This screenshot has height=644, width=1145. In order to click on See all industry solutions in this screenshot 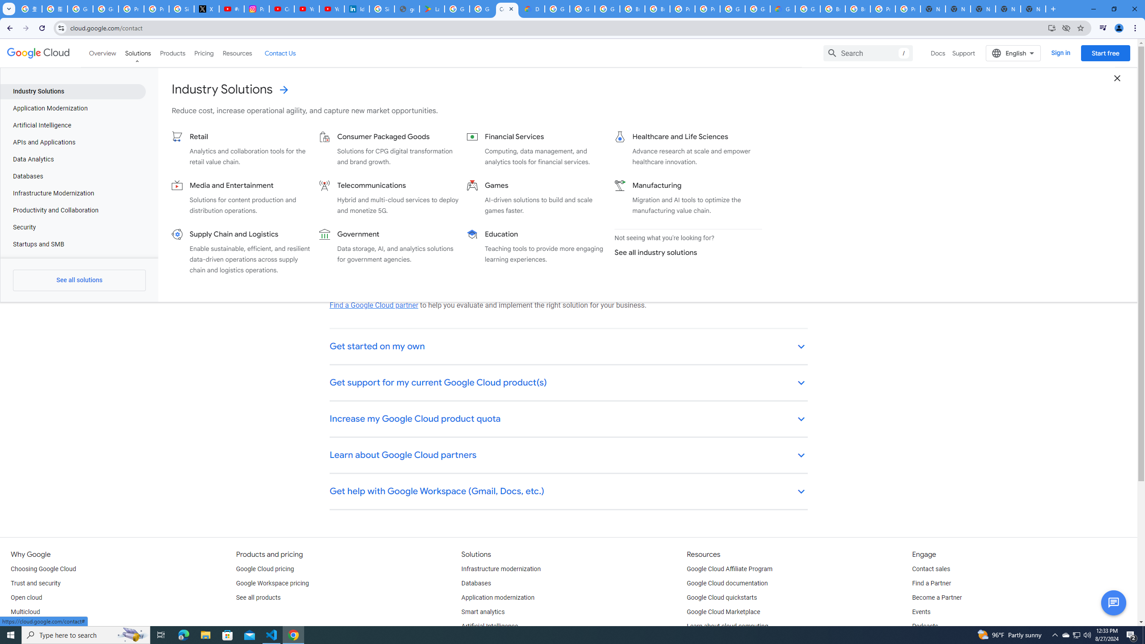, I will do `click(684, 252)`.